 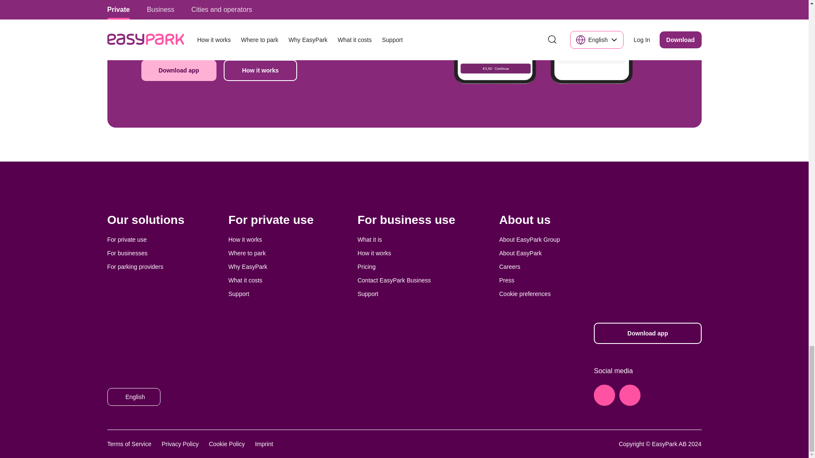 I want to click on For private use, so click(x=126, y=240).